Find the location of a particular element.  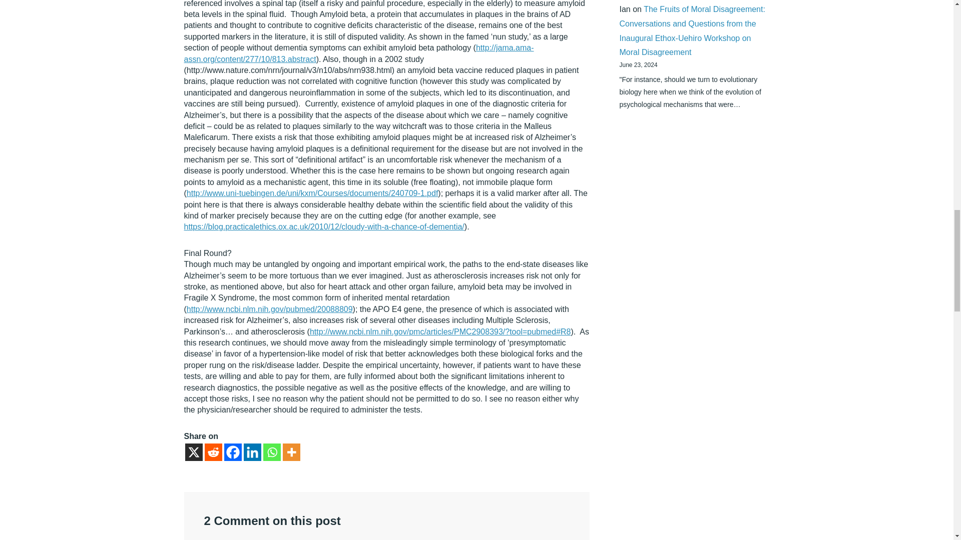

Facebook is located at coordinates (233, 452).